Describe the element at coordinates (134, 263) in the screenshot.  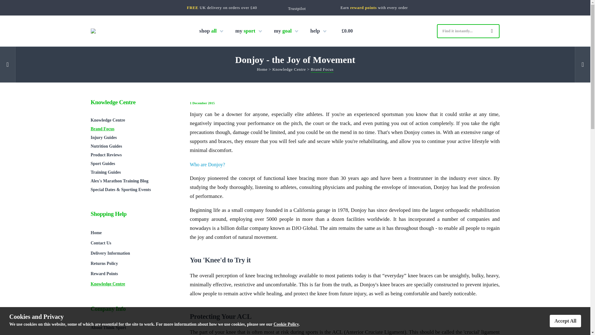
I see `Returns Policy` at that location.